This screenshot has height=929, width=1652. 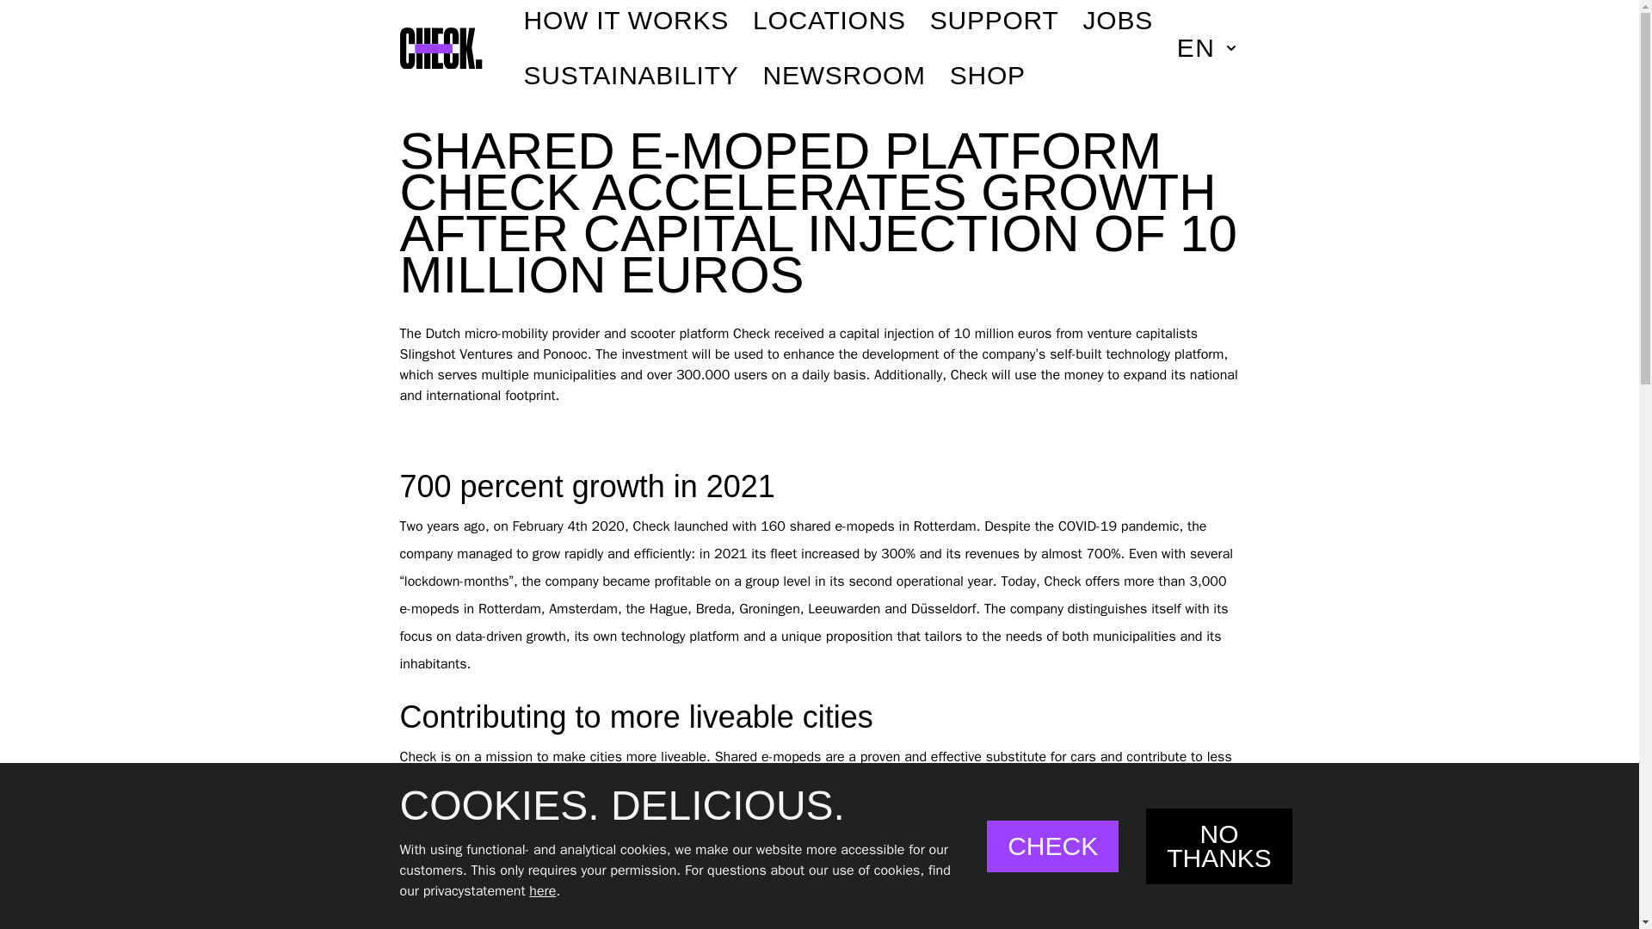 I want to click on HOW IT WORKS, so click(x=626, y=21).